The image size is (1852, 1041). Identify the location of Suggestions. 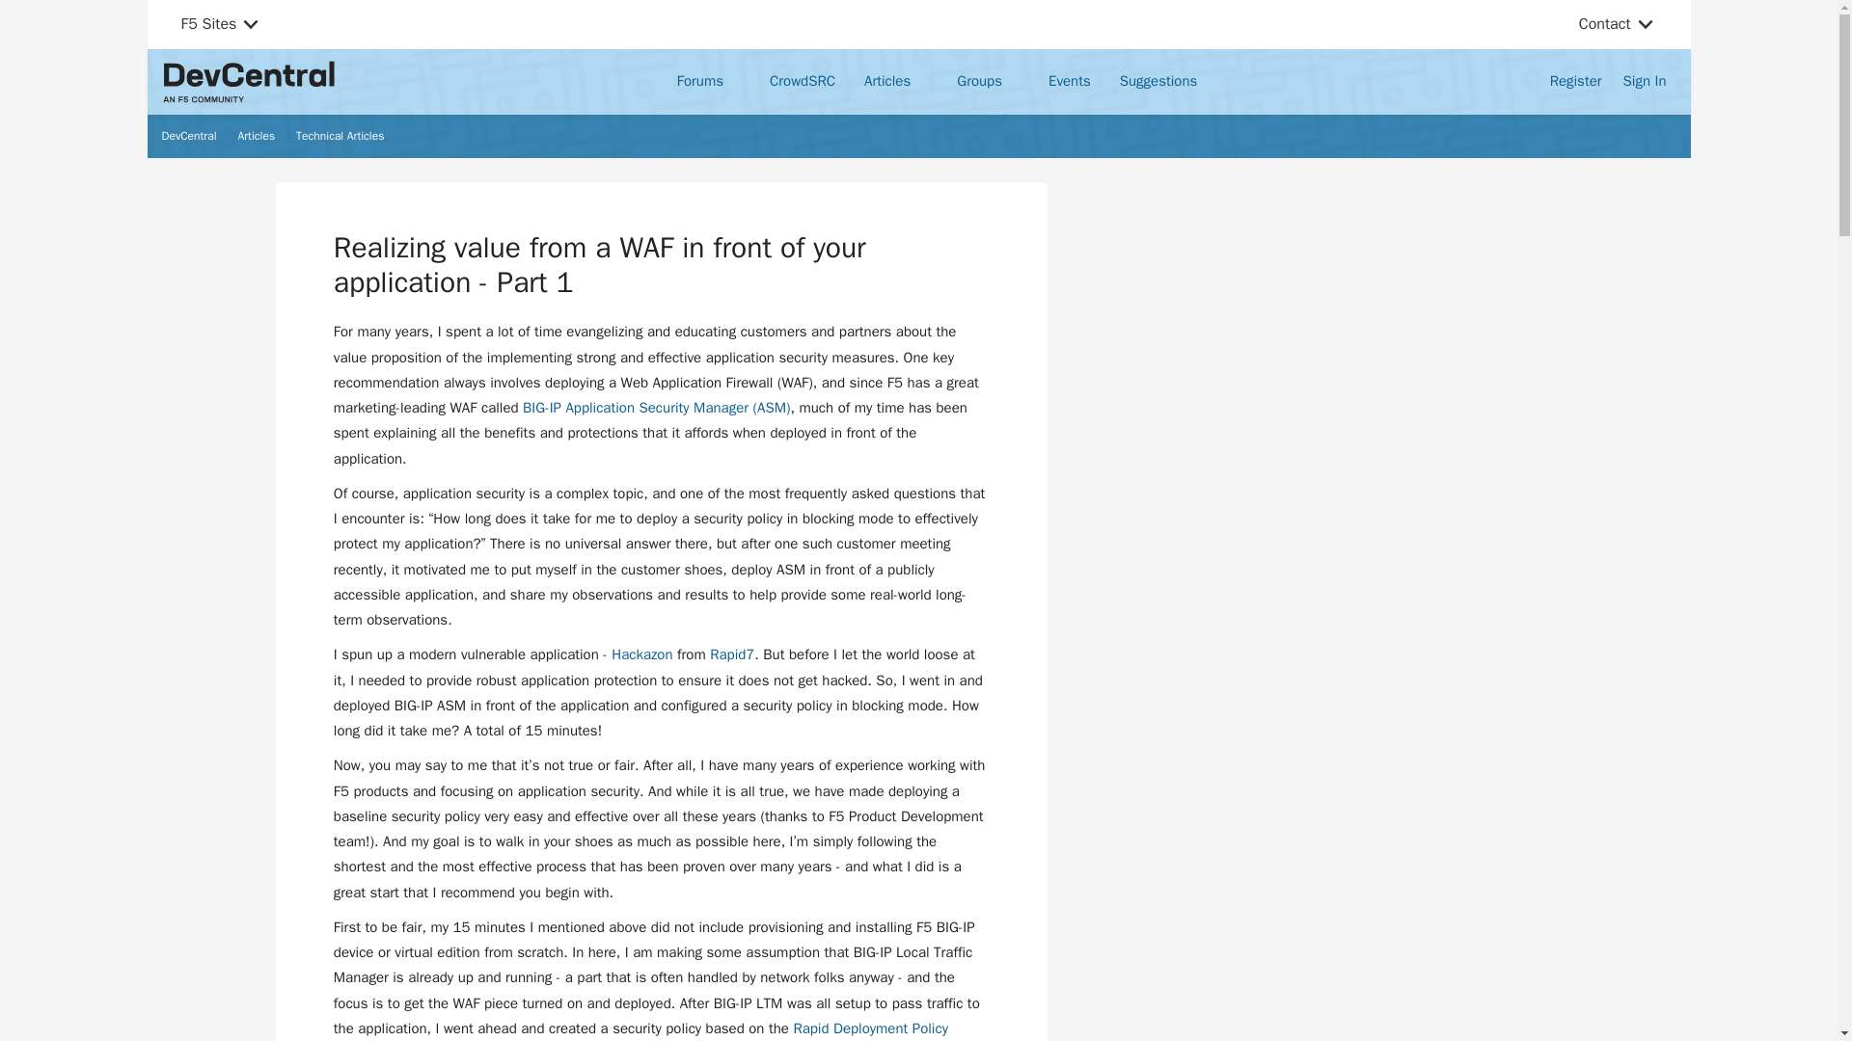
(1157, 81).